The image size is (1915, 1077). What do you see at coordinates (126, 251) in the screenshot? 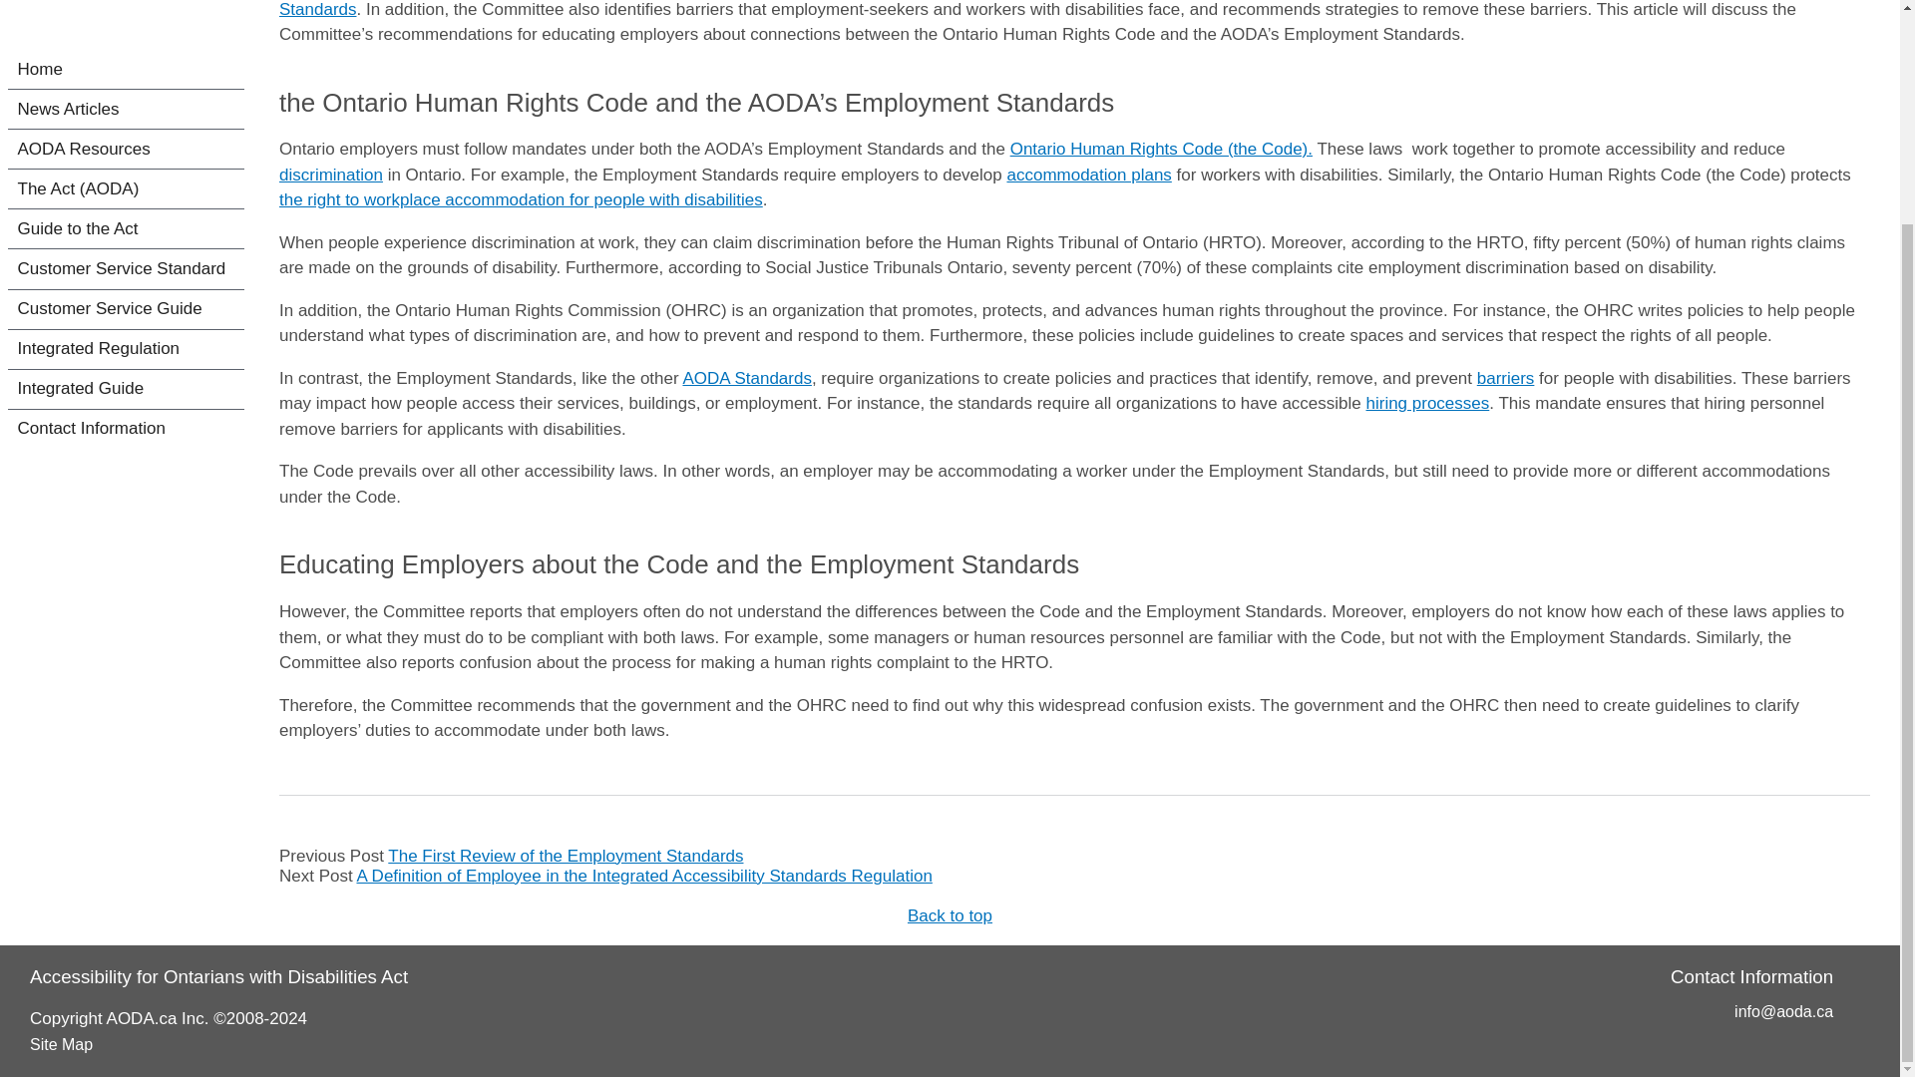
I see `Contact Information` at bounding box center [126, 251].